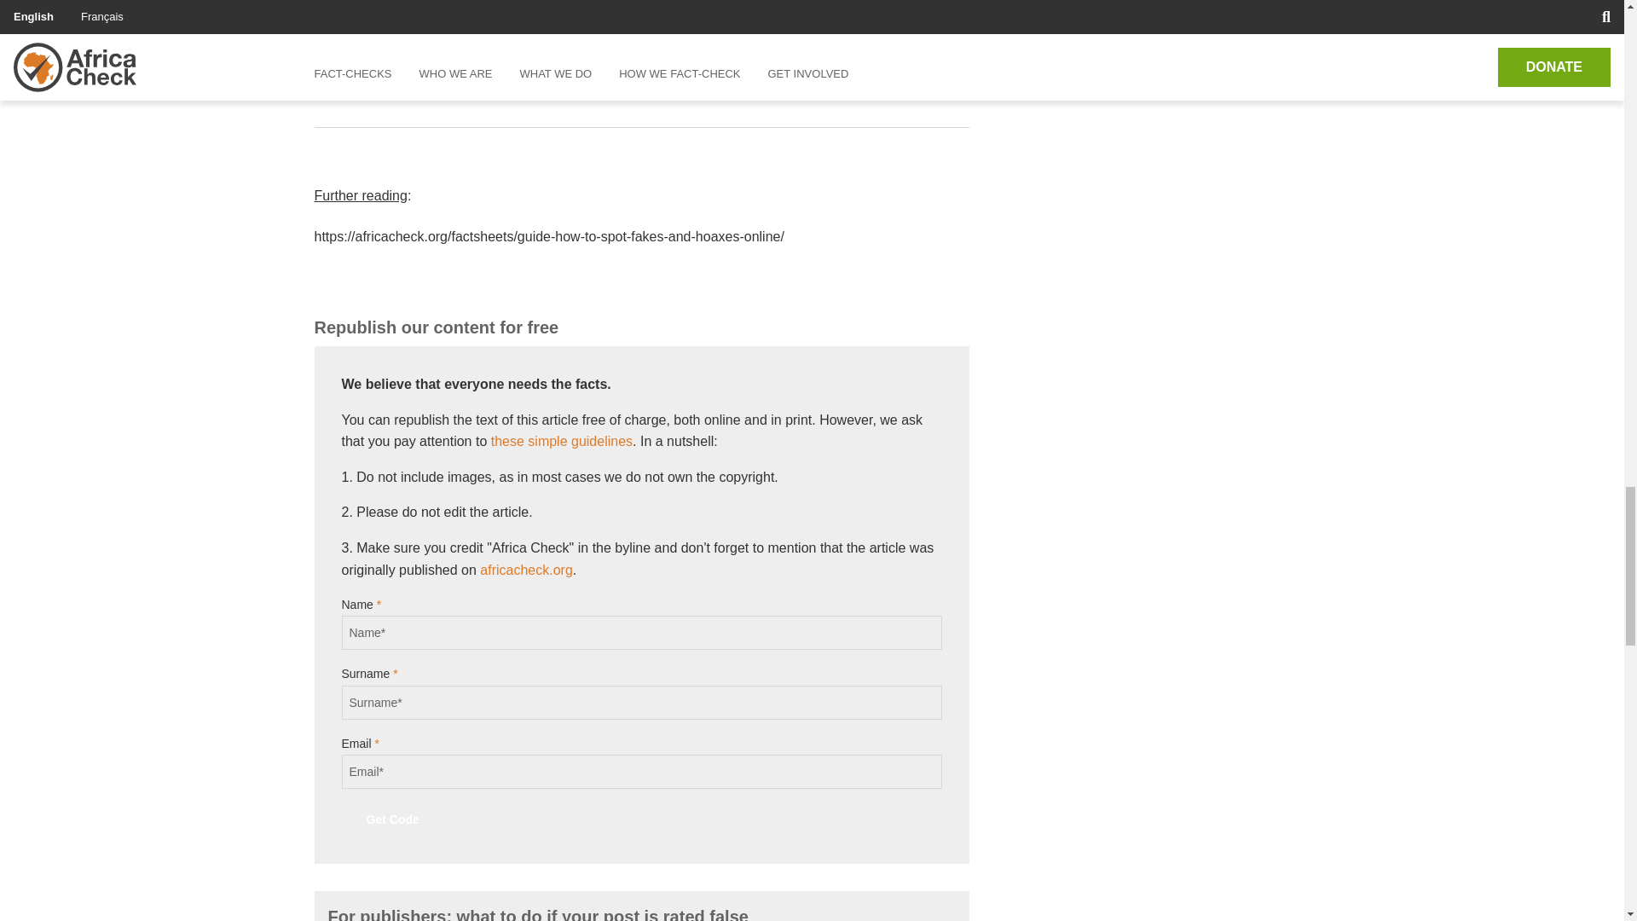 The height and width of the screenshot is (921, 1637). I want to click on Get Code, so click(392, 819).